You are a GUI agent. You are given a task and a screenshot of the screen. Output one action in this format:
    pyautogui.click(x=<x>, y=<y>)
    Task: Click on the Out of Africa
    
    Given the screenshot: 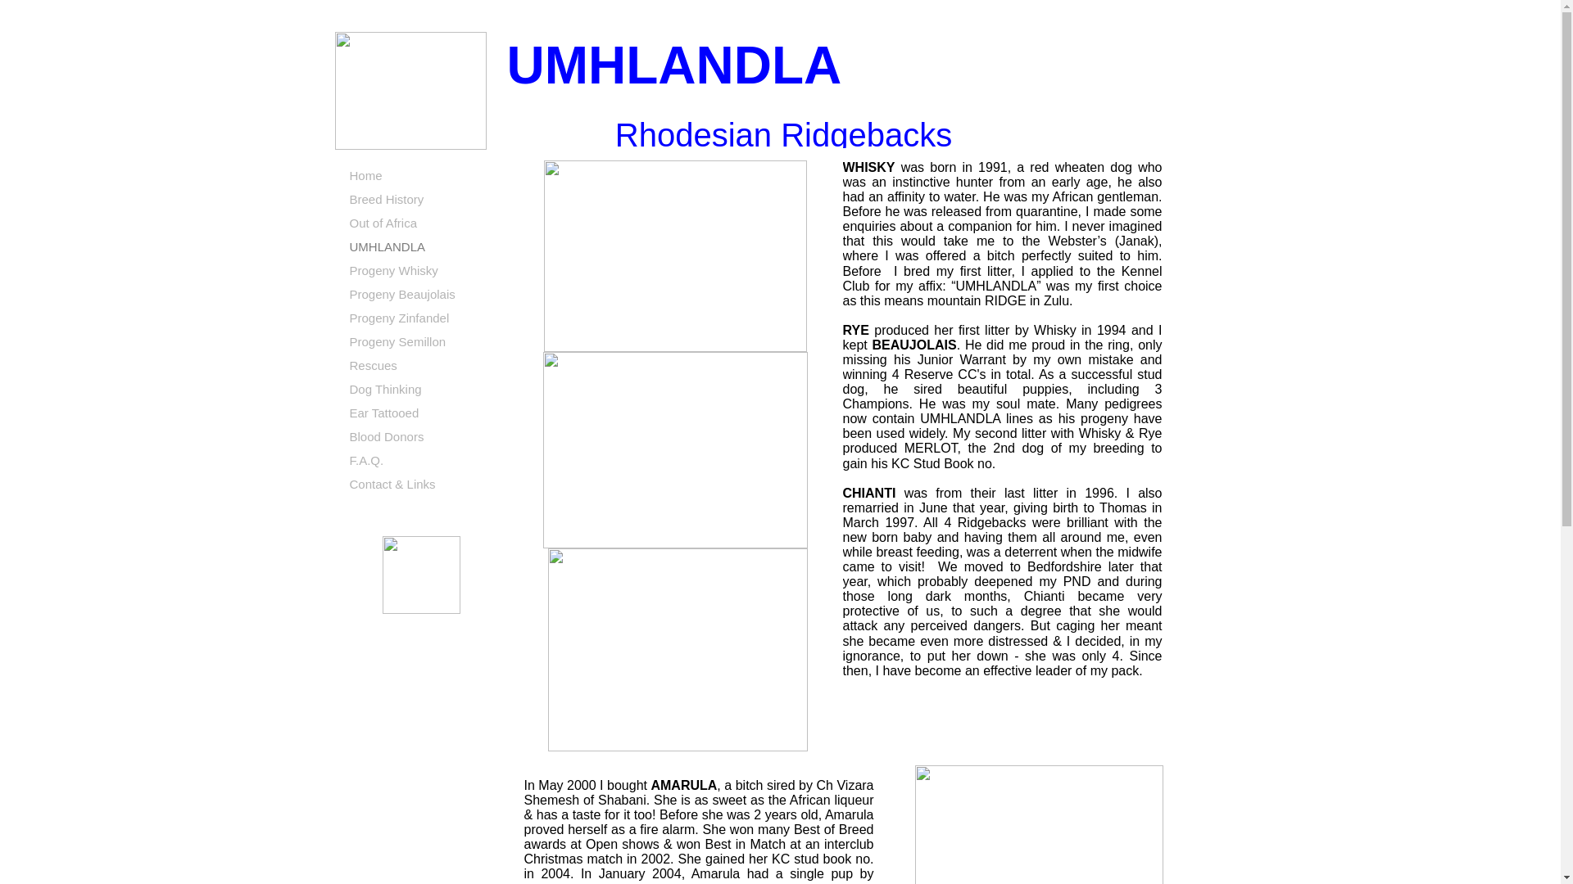 What is the action you would take?
    pyautogui.click(x=421, y=224)
    